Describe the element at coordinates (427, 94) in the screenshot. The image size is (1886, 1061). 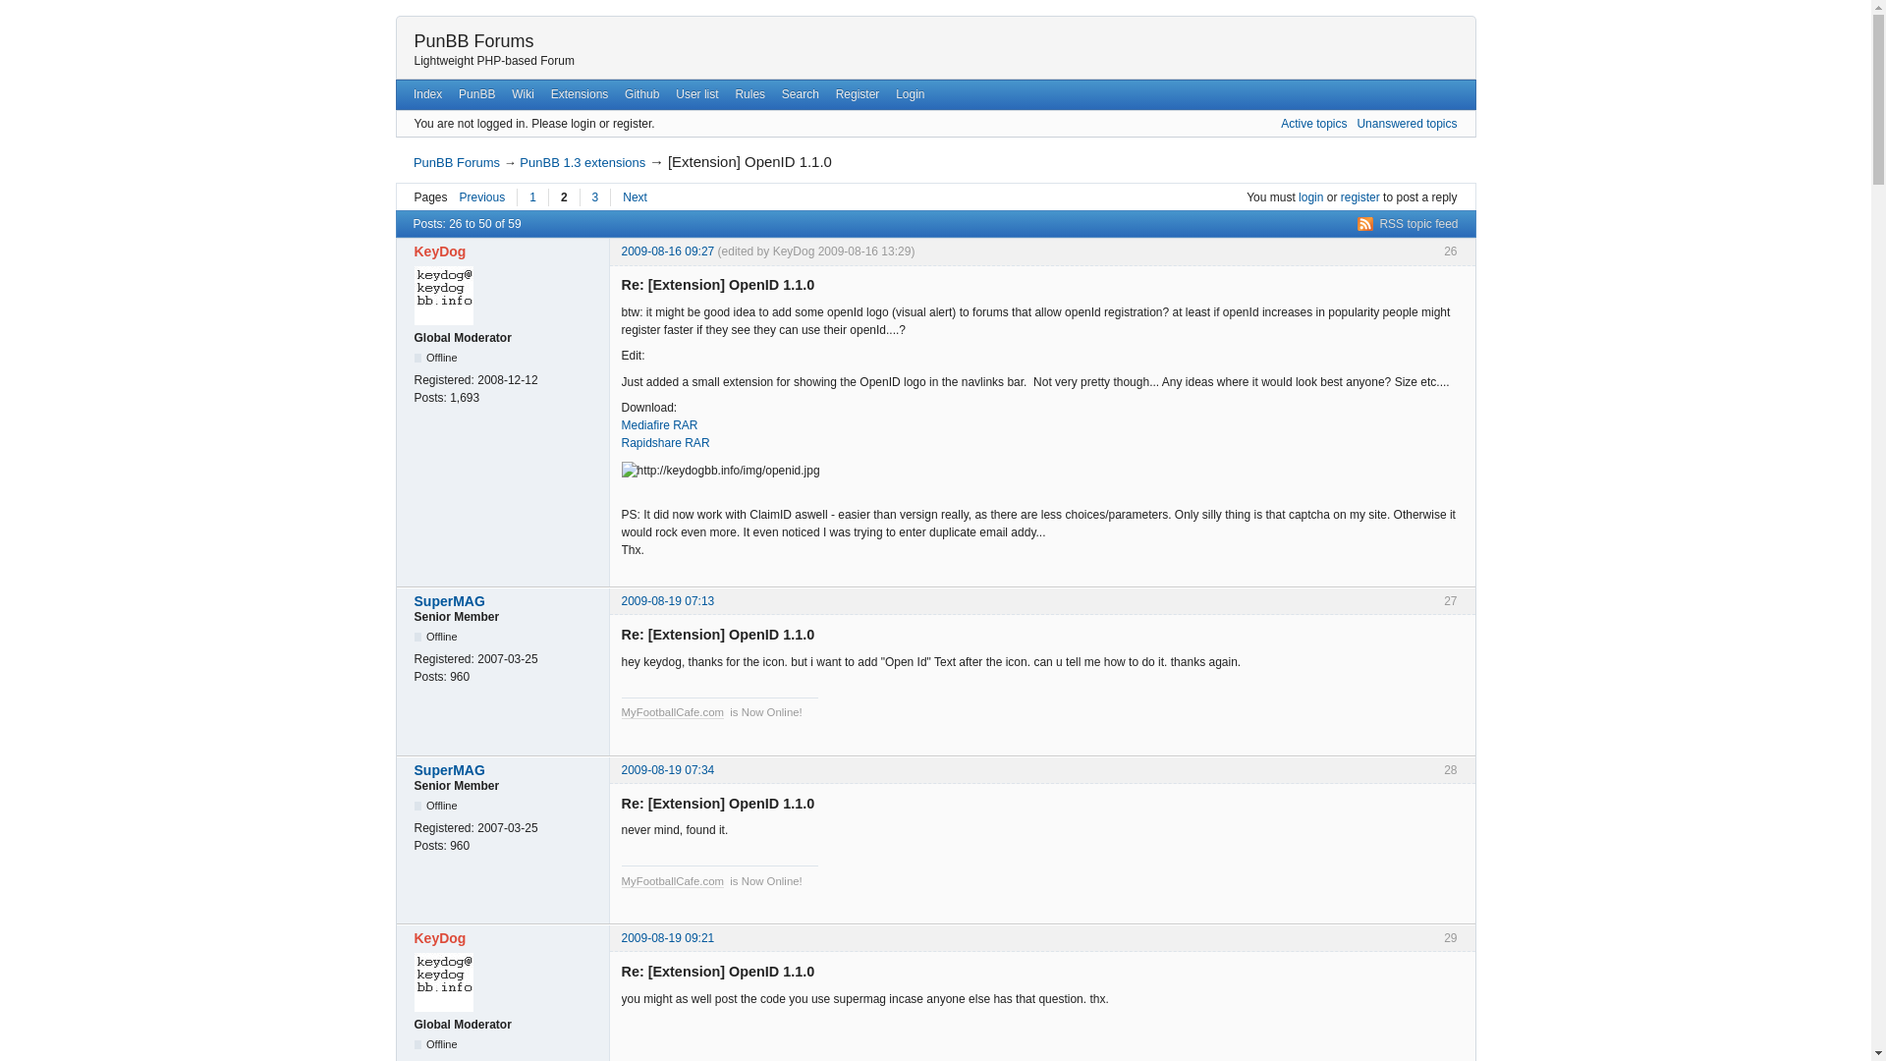
I see `Index` at that location.